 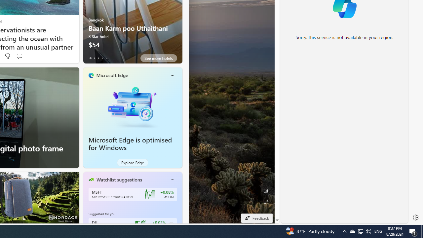 I want to click on See more hotels, so click(x=159, y=58).